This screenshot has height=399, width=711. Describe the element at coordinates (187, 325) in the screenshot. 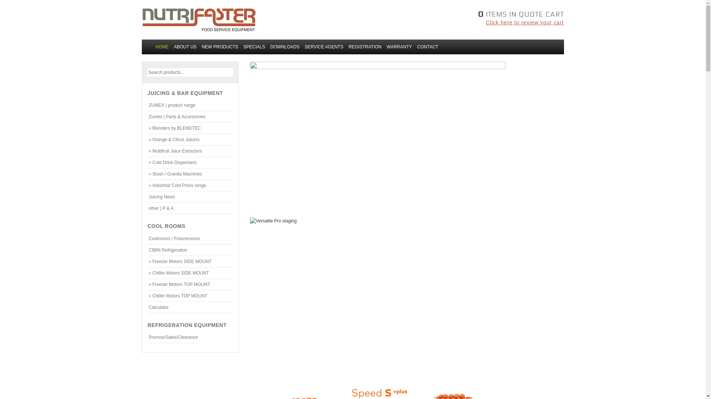

I see `REFRIGERATION EQUIPMENT` at that location.